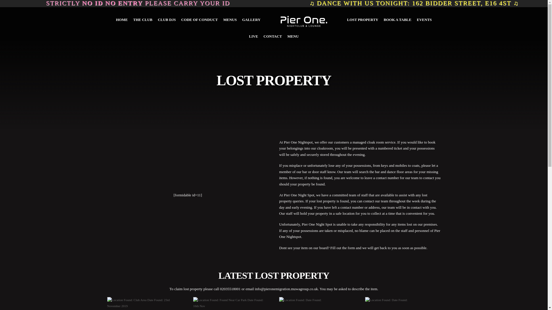 This screenshot has width=552, height=310. I want to click on EVENTS, so click(424, 20).